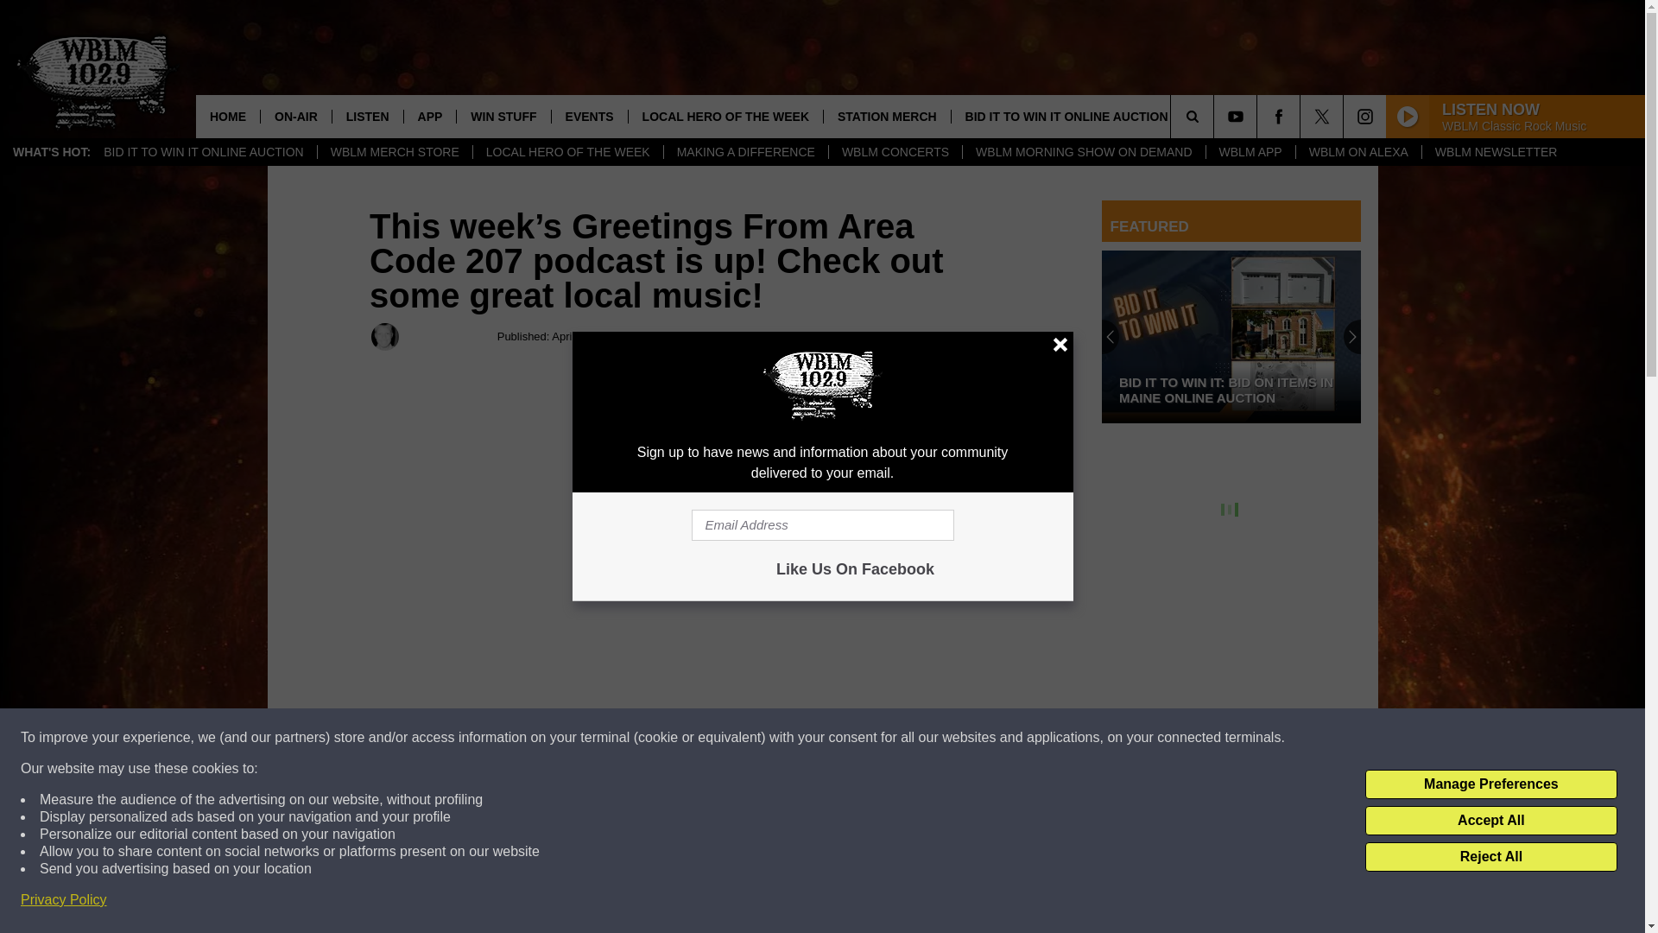 This screenshot has width=1658, height=933. Describe the element at coordinates (1357, 152) in the screenshot. I see `WBLM ON ALEXA` at that location.